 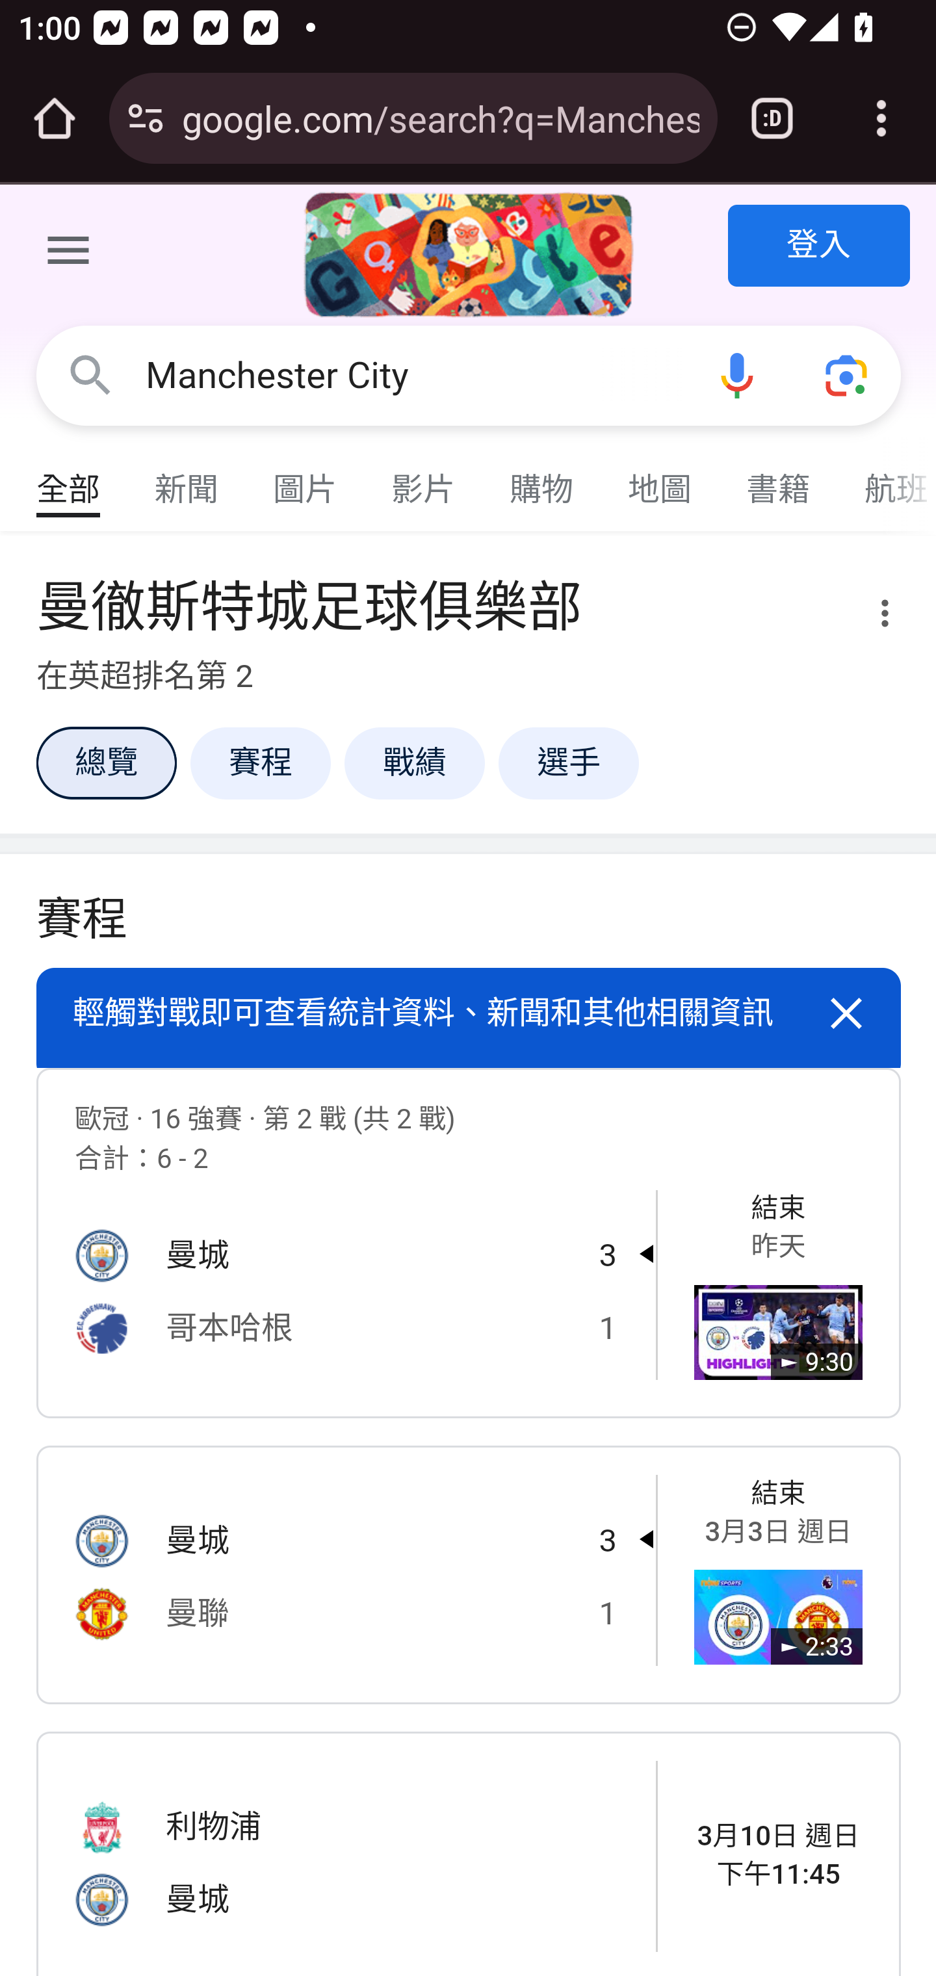 What do you see at coordinates (260, 762) in the screenshot?
I see `賽程` at bounding box center [260, 762].